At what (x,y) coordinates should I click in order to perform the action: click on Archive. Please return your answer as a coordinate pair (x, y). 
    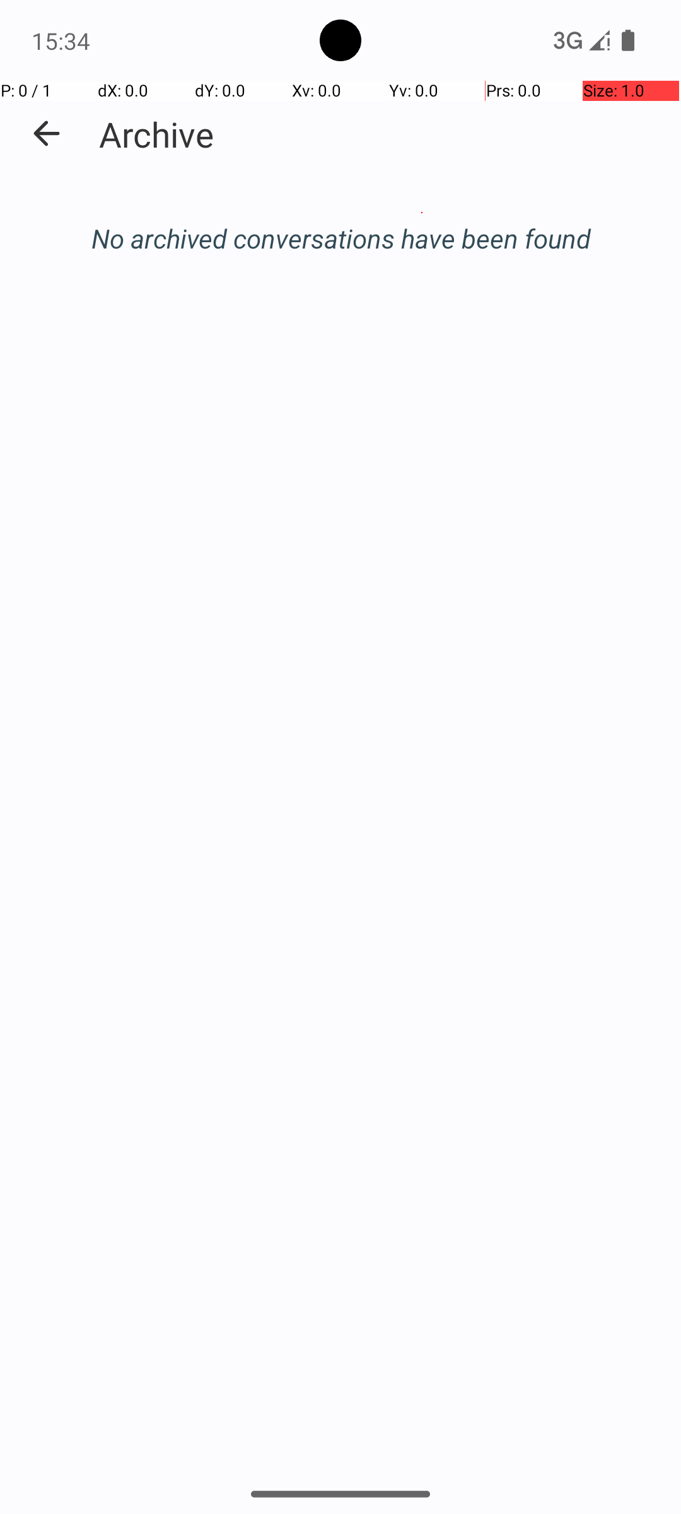
    Looking at the image, I should click on (156, 134).